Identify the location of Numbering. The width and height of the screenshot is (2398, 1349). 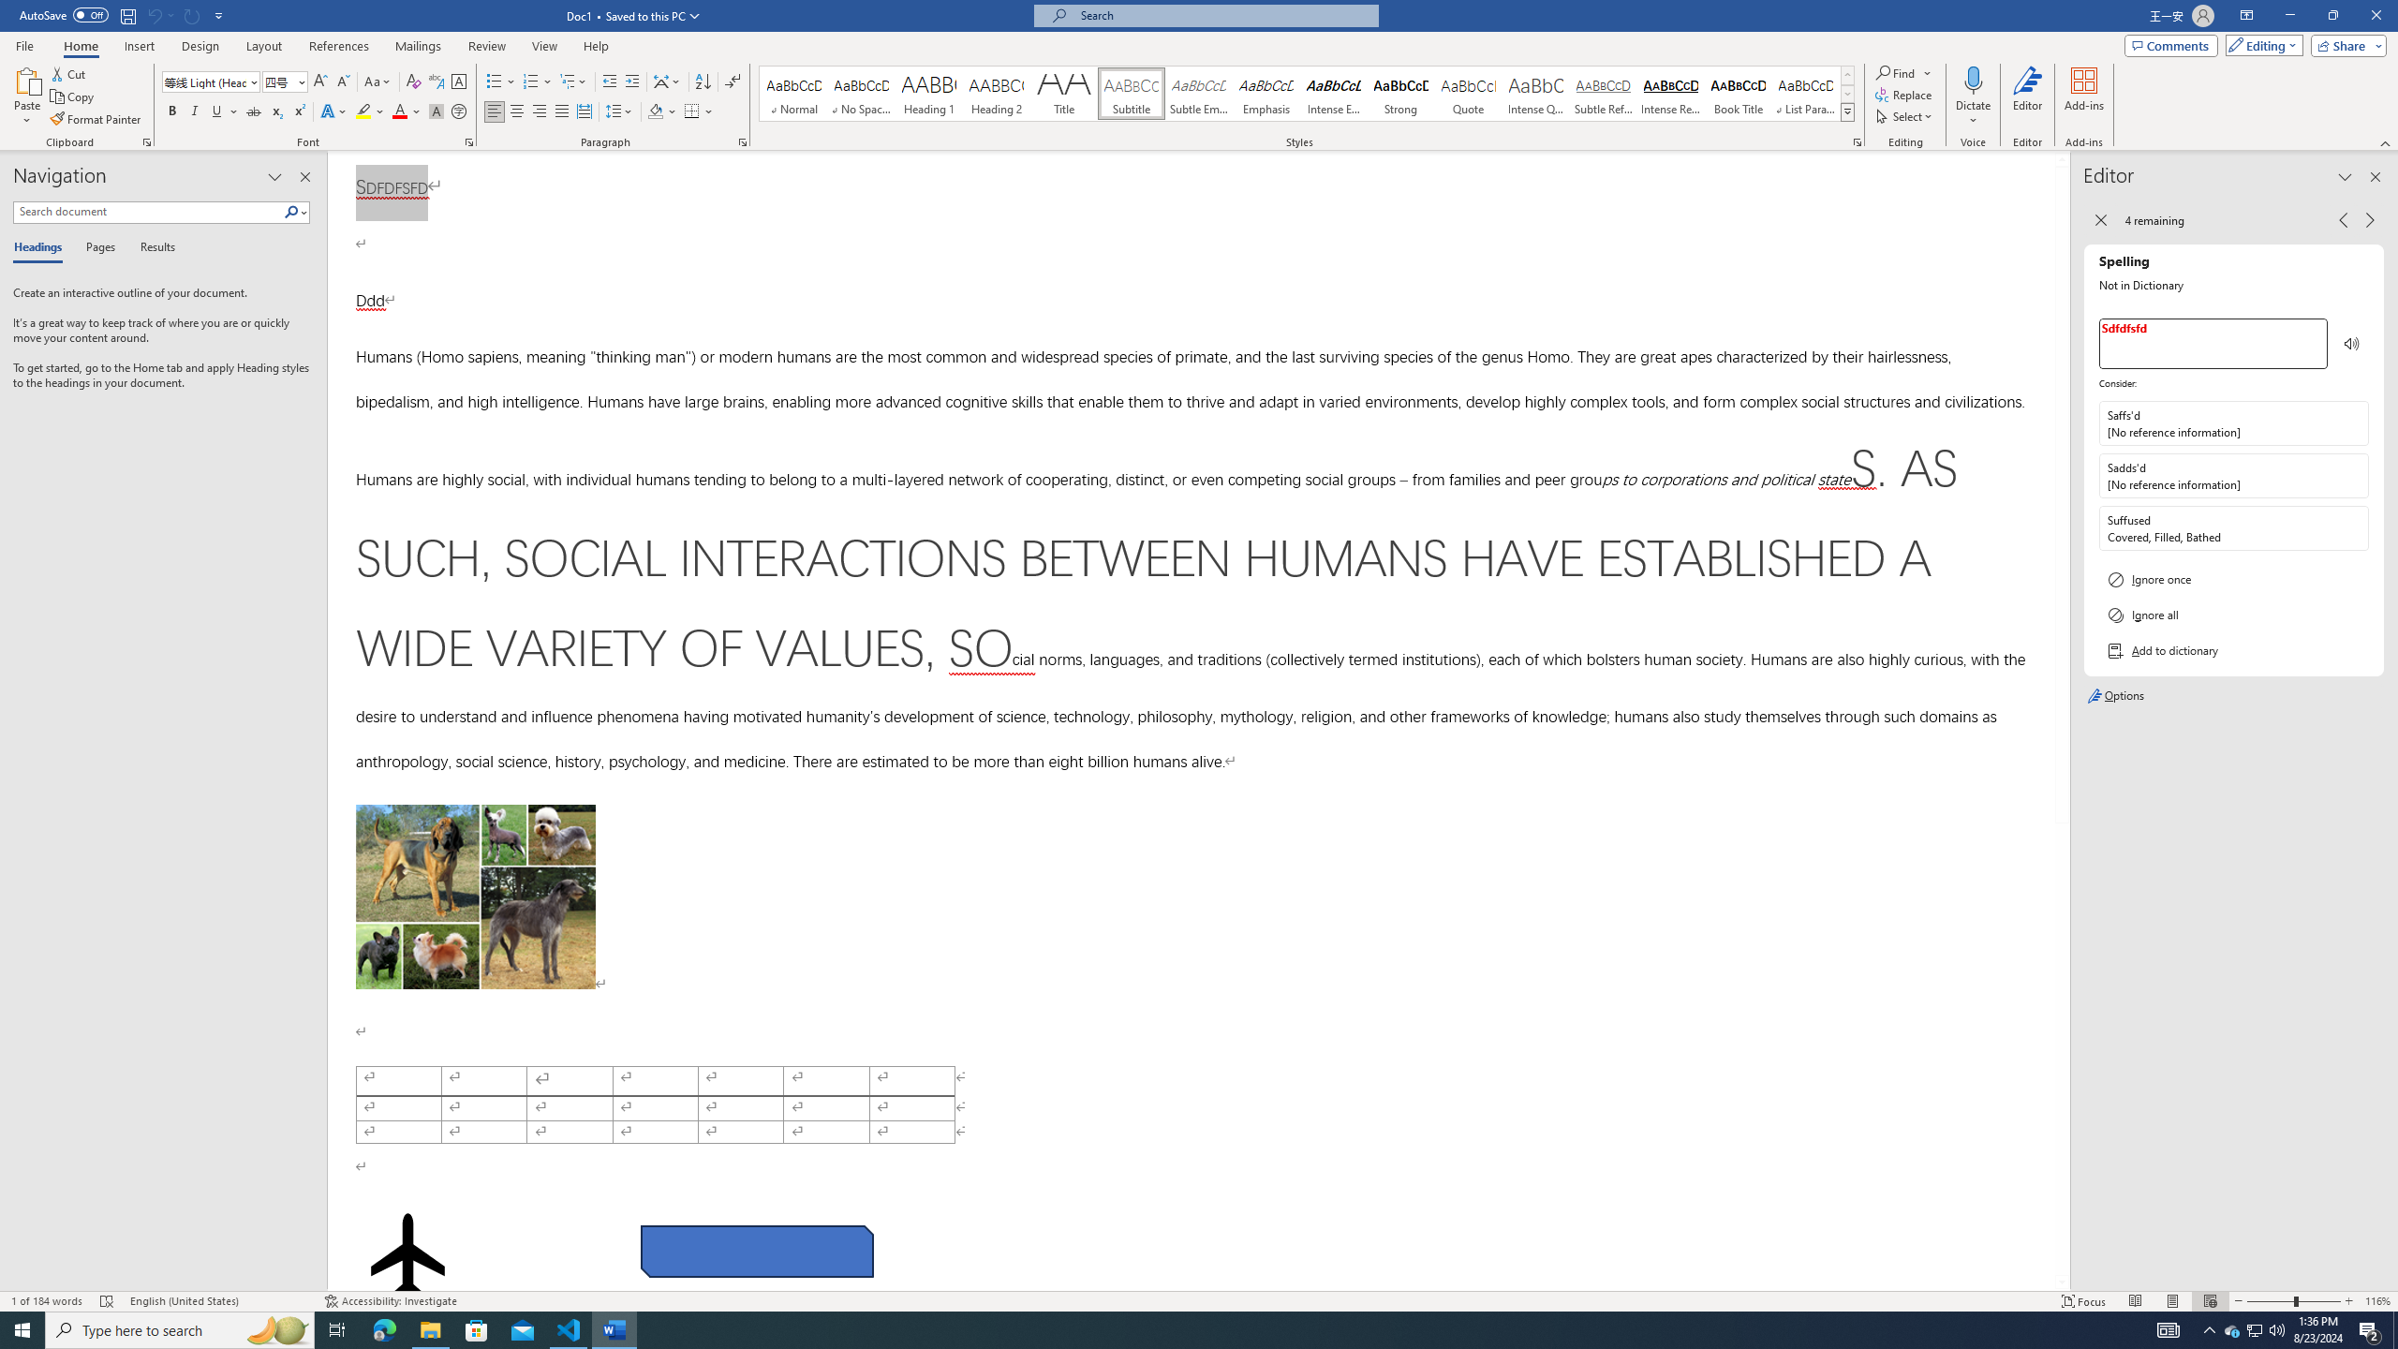
(530, 82).